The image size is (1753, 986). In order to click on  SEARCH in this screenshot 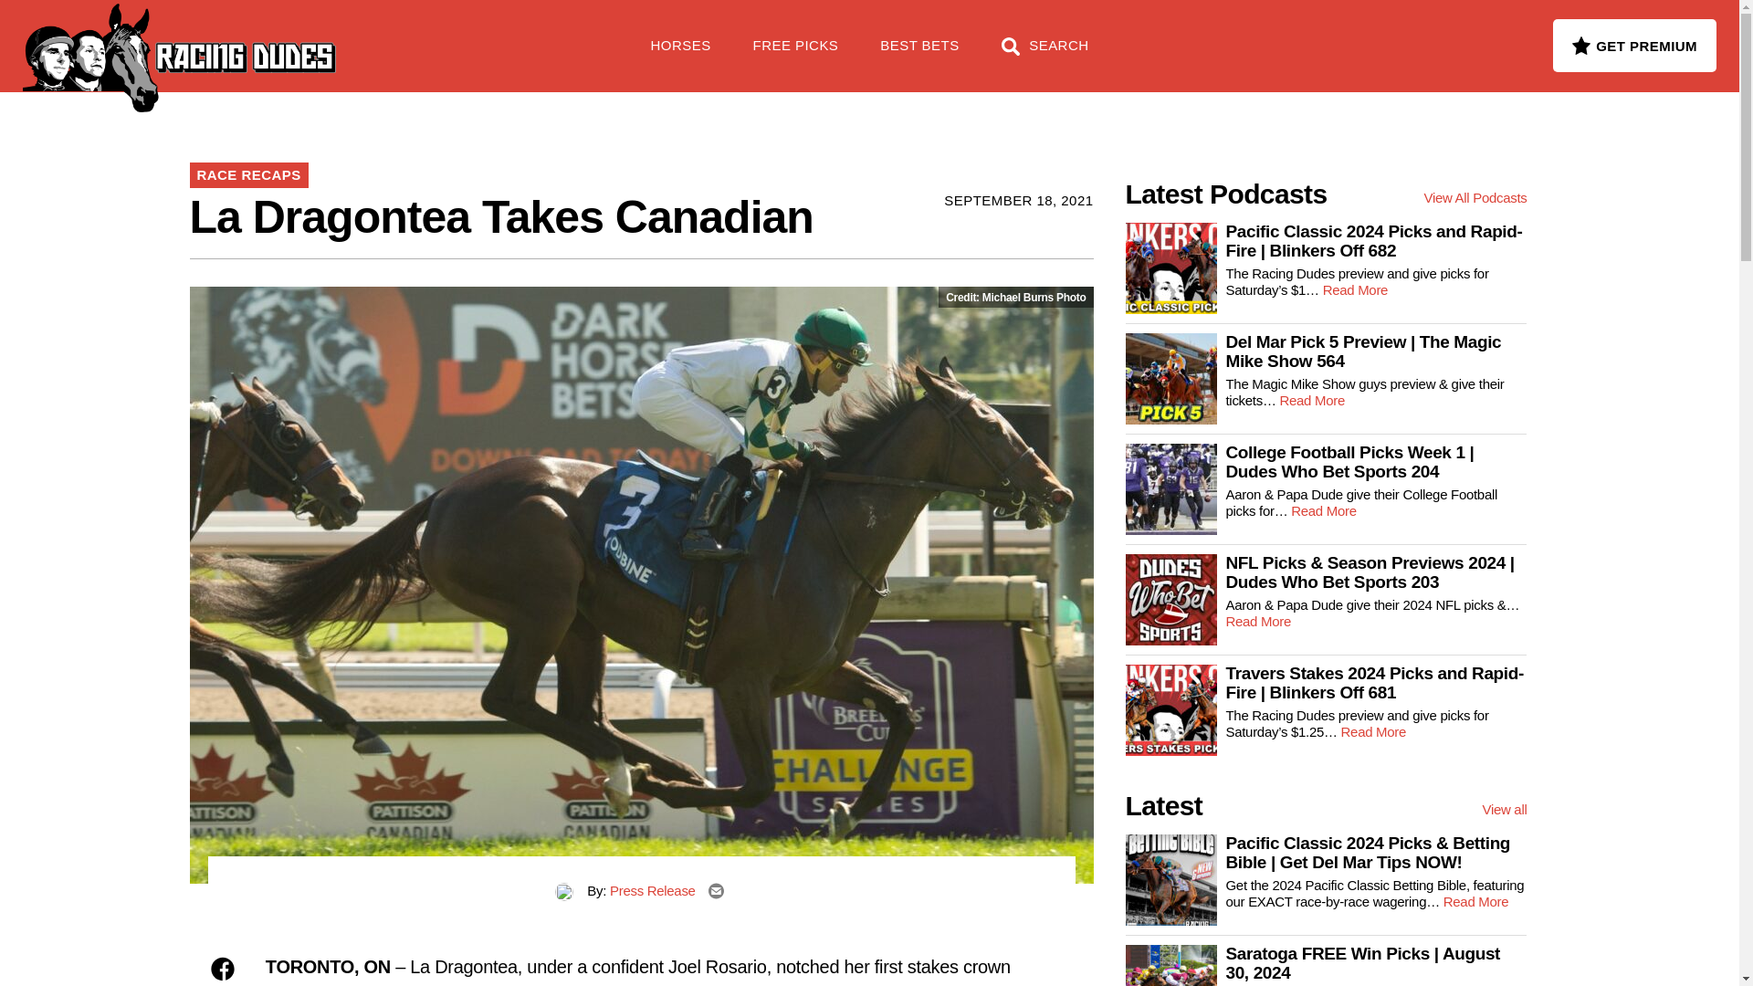, I will do `click(1044, 55)`.